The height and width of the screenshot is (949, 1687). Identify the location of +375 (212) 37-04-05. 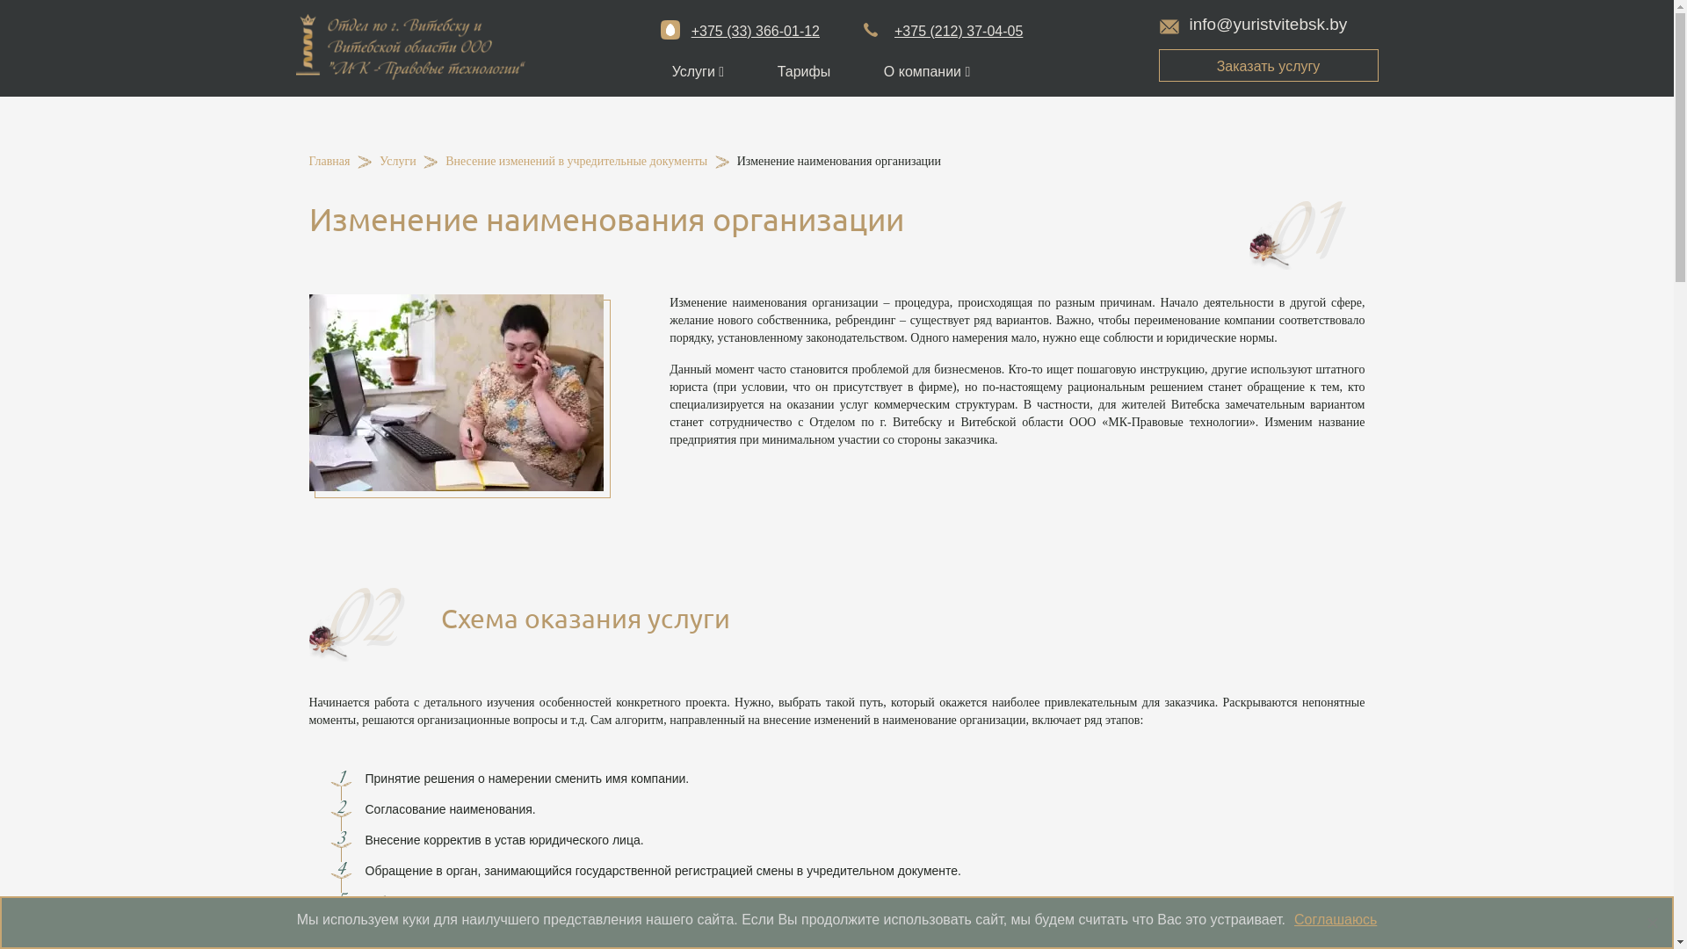
(944, 32).